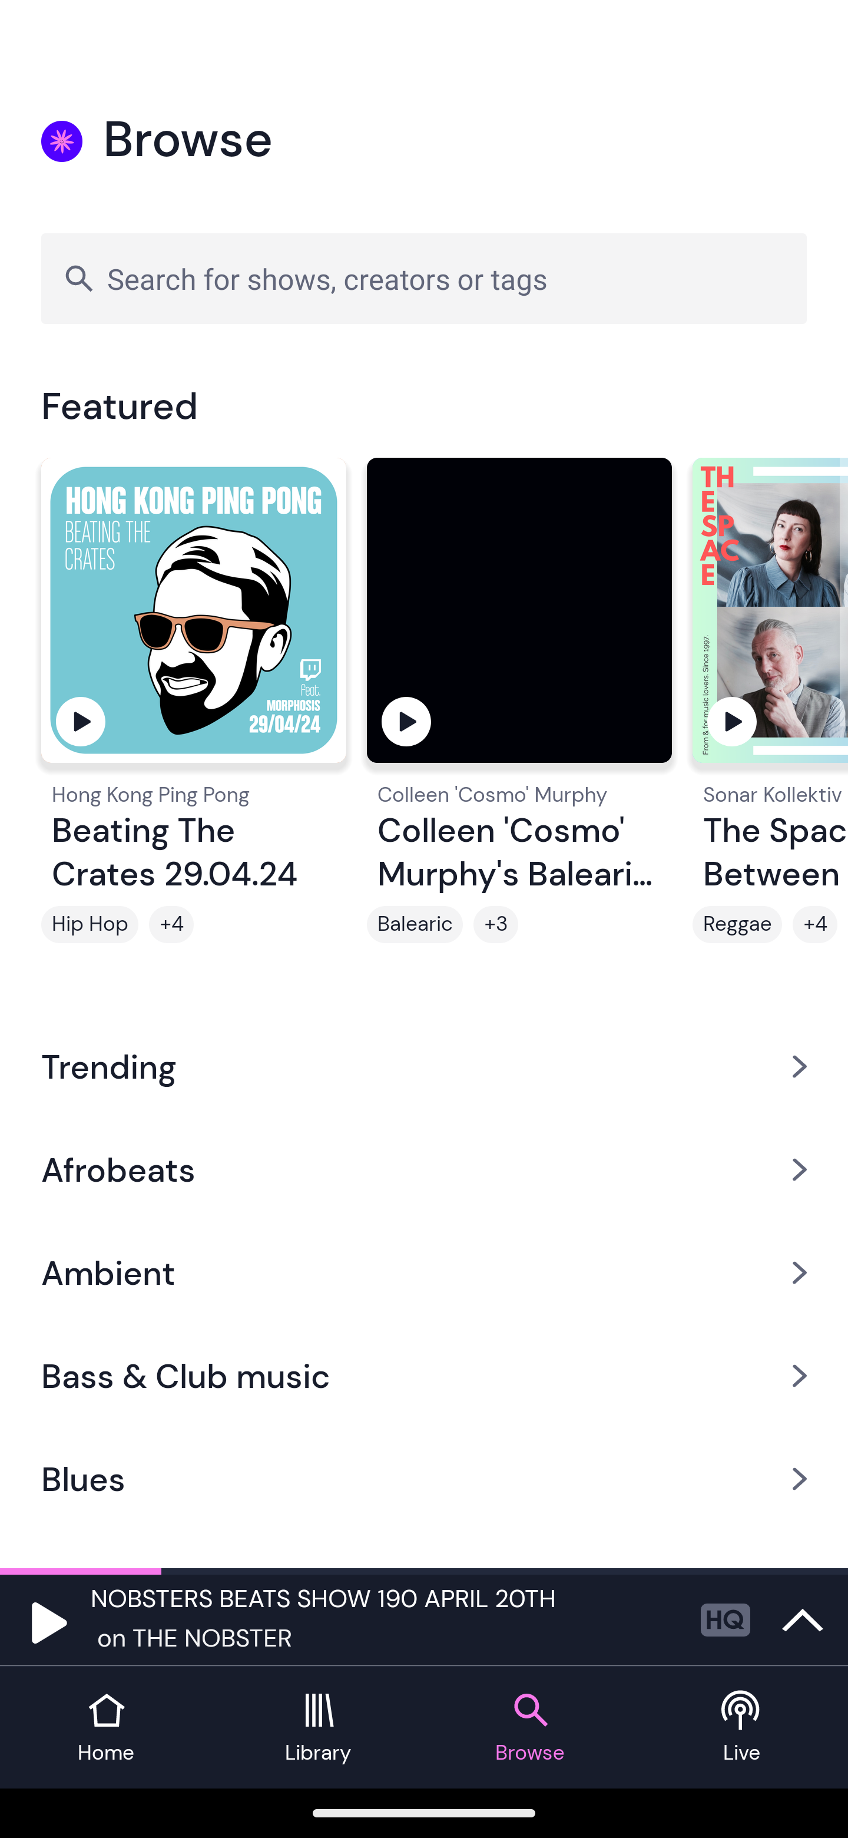  Describe the element at coordinates (424, 1376) in the screenshot. I see `Bass & Club music` at that location.